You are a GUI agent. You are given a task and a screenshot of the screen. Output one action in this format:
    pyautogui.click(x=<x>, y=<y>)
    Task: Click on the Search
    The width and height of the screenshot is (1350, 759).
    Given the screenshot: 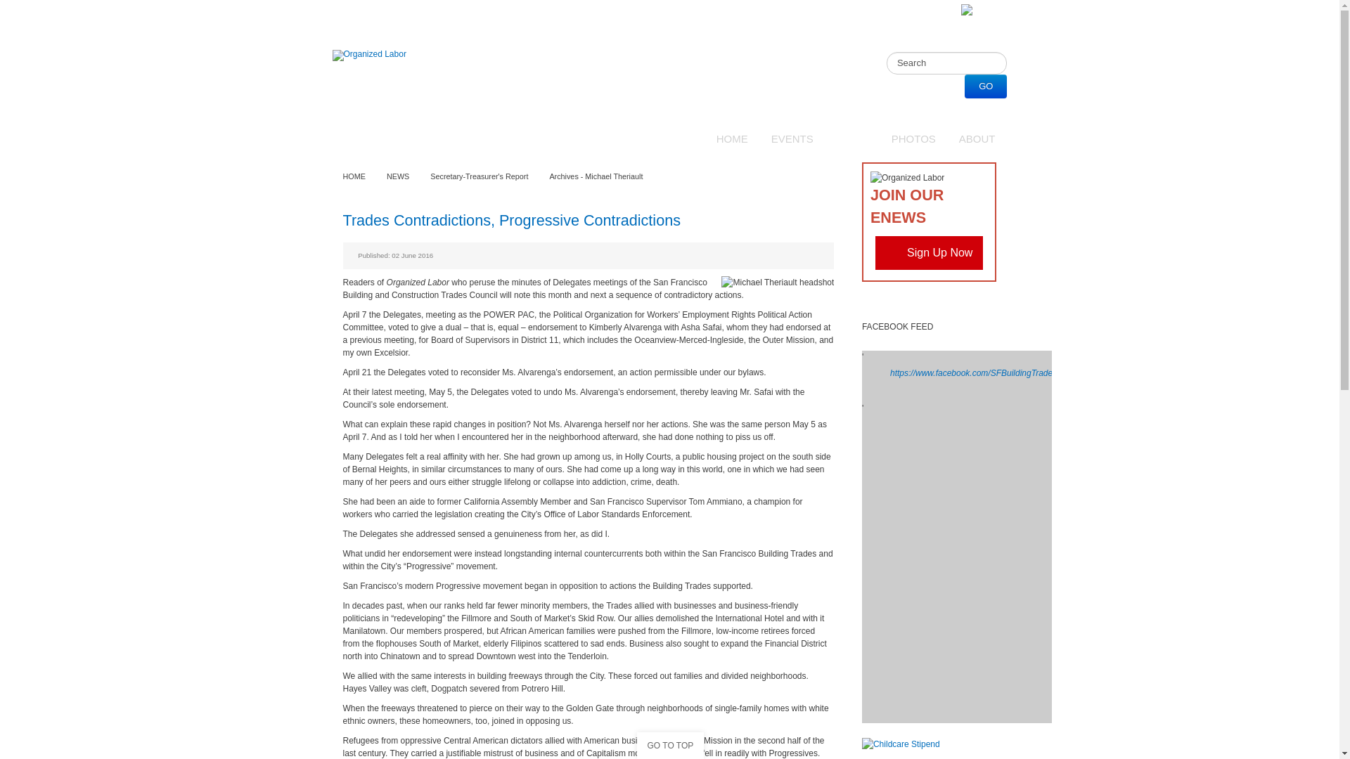 What is the action you would take?
    pyautogui.click(x=946, y=63)
    